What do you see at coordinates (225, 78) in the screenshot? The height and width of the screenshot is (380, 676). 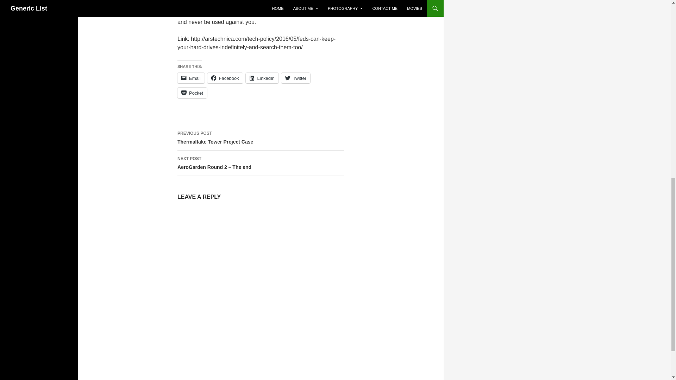 I see `Email` at bounding box center [225, 78].